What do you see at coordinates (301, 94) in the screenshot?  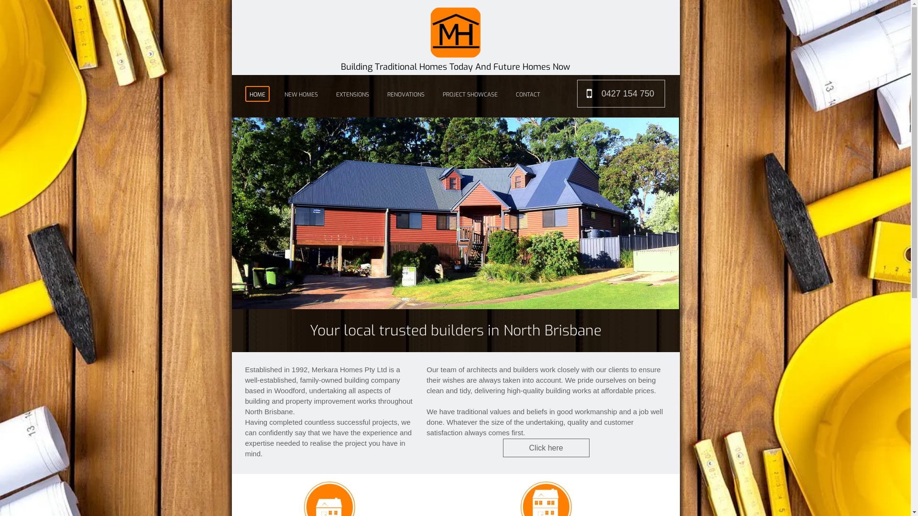 I see `NEW HOMES` at bounding box center [301, 94].